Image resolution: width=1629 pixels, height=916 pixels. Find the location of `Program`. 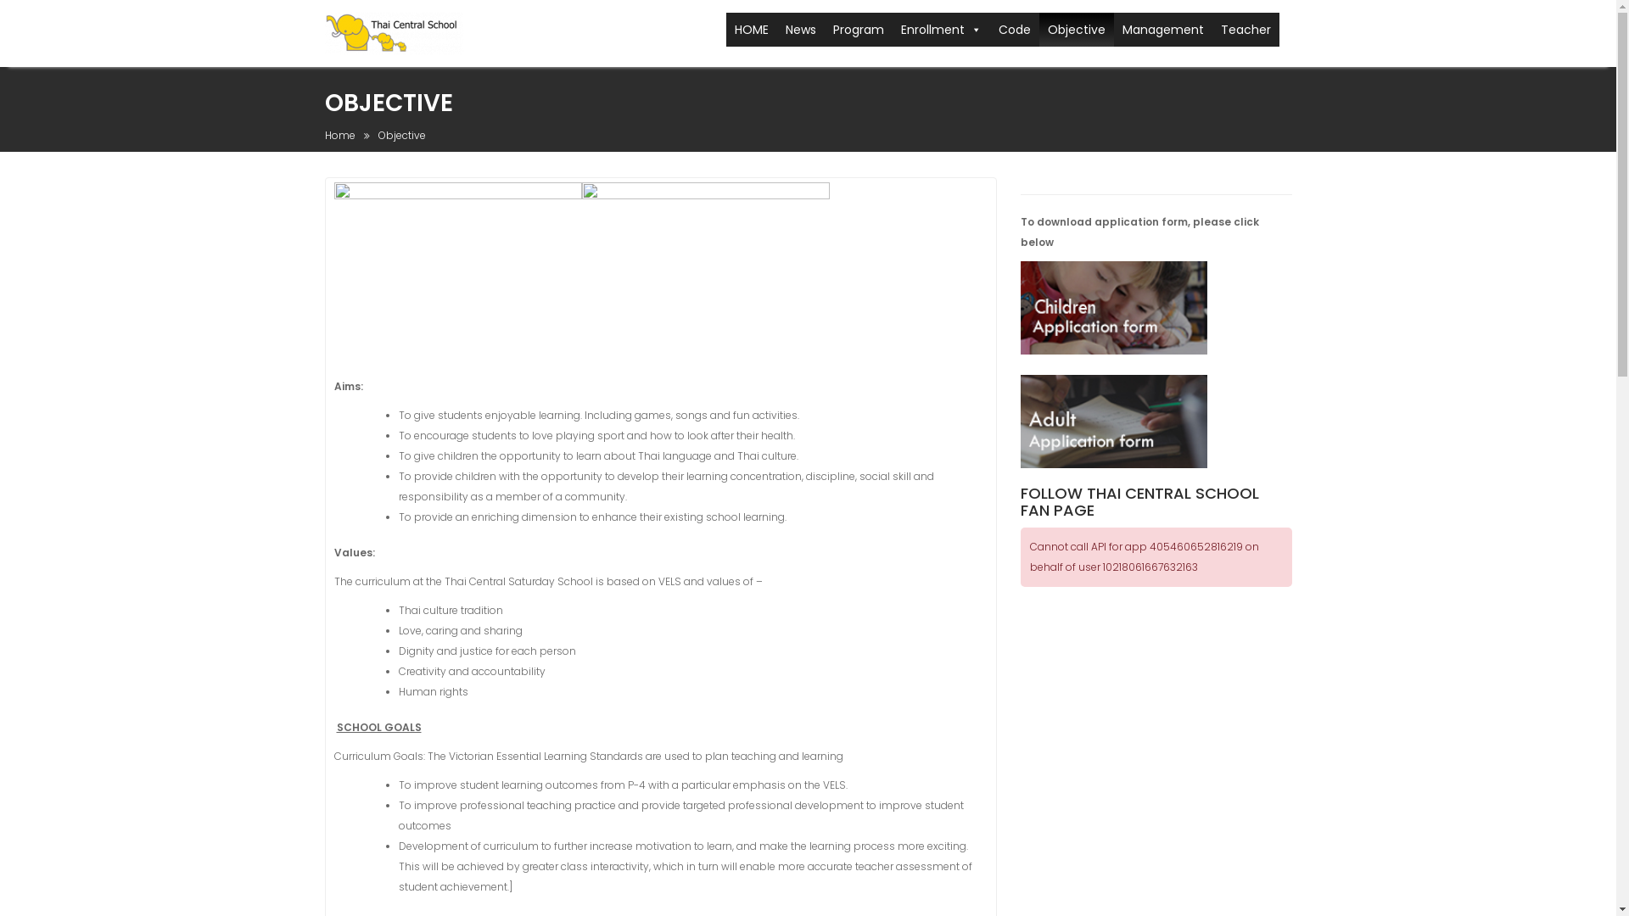

Program is located at coordinates (859, 30).